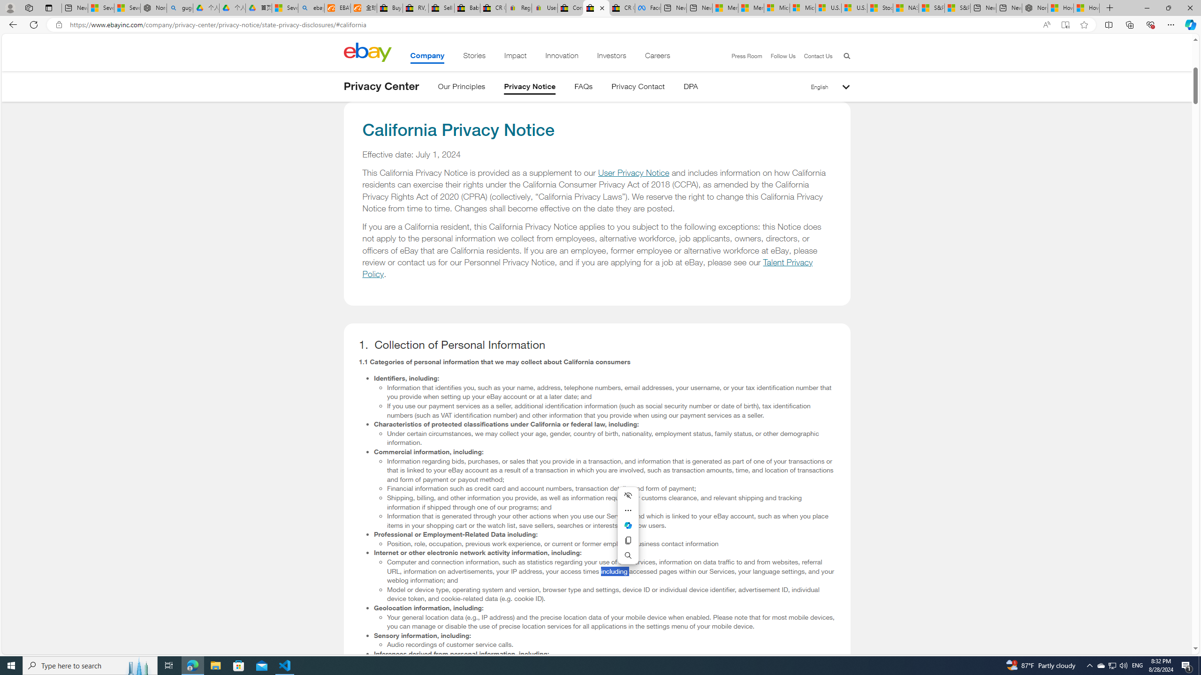 Image resolution: width=1201 pixels, height=675 pixels. I want to click on Register: Create a personal eBay account, so click(519, 8).